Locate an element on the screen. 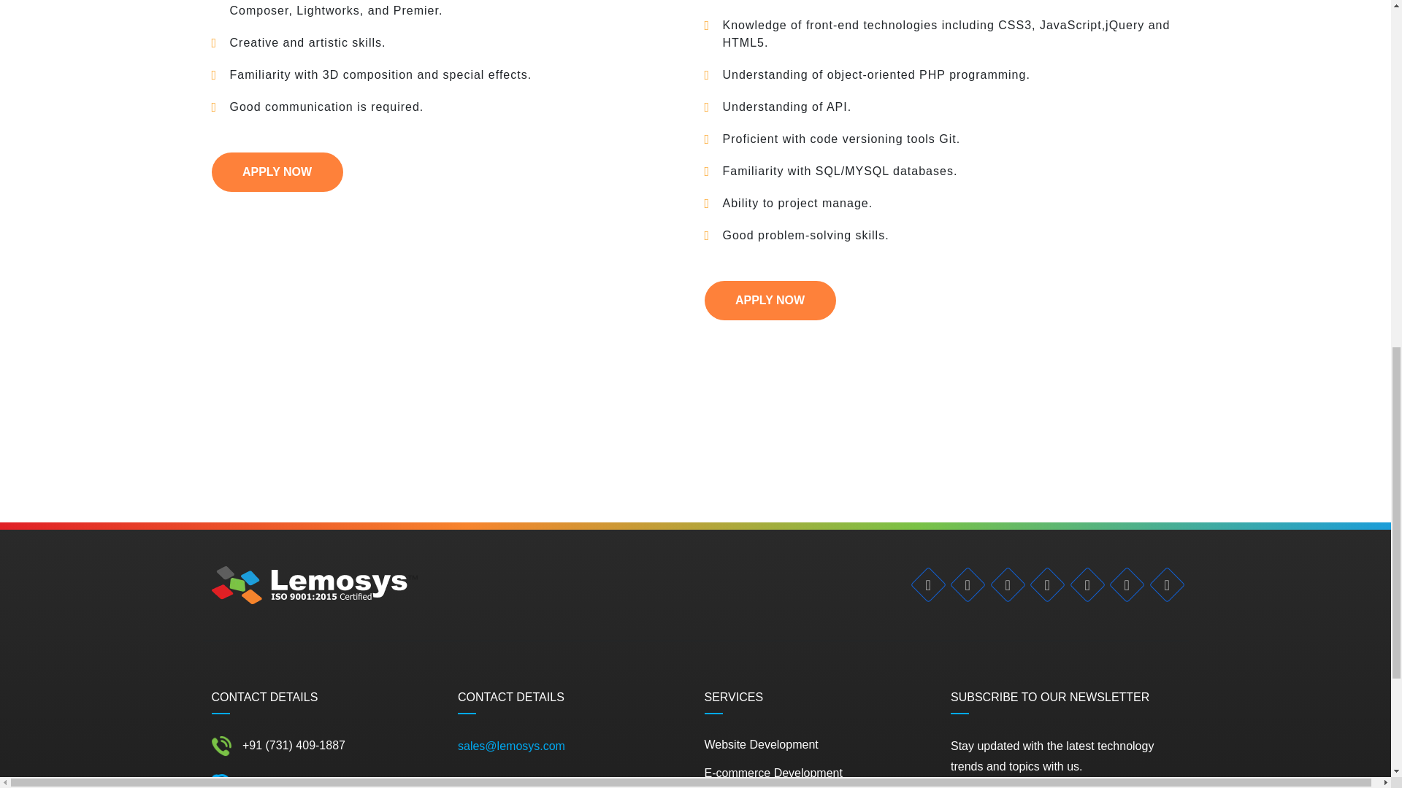  APPLY NOW is located at coordinates (770, 300).